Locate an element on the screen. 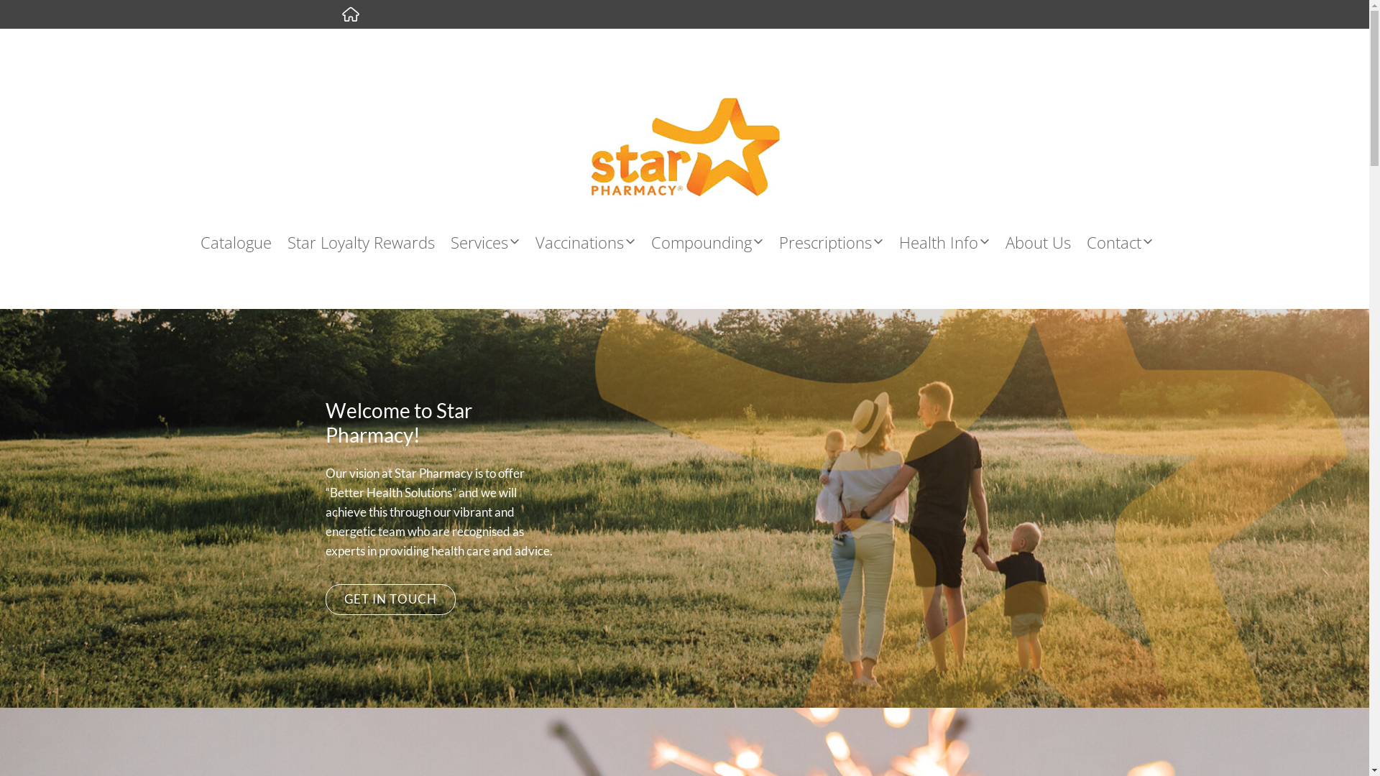 The height and width of the screenshot is (776, 1380). Health Info is located at coordinates (952, 242).